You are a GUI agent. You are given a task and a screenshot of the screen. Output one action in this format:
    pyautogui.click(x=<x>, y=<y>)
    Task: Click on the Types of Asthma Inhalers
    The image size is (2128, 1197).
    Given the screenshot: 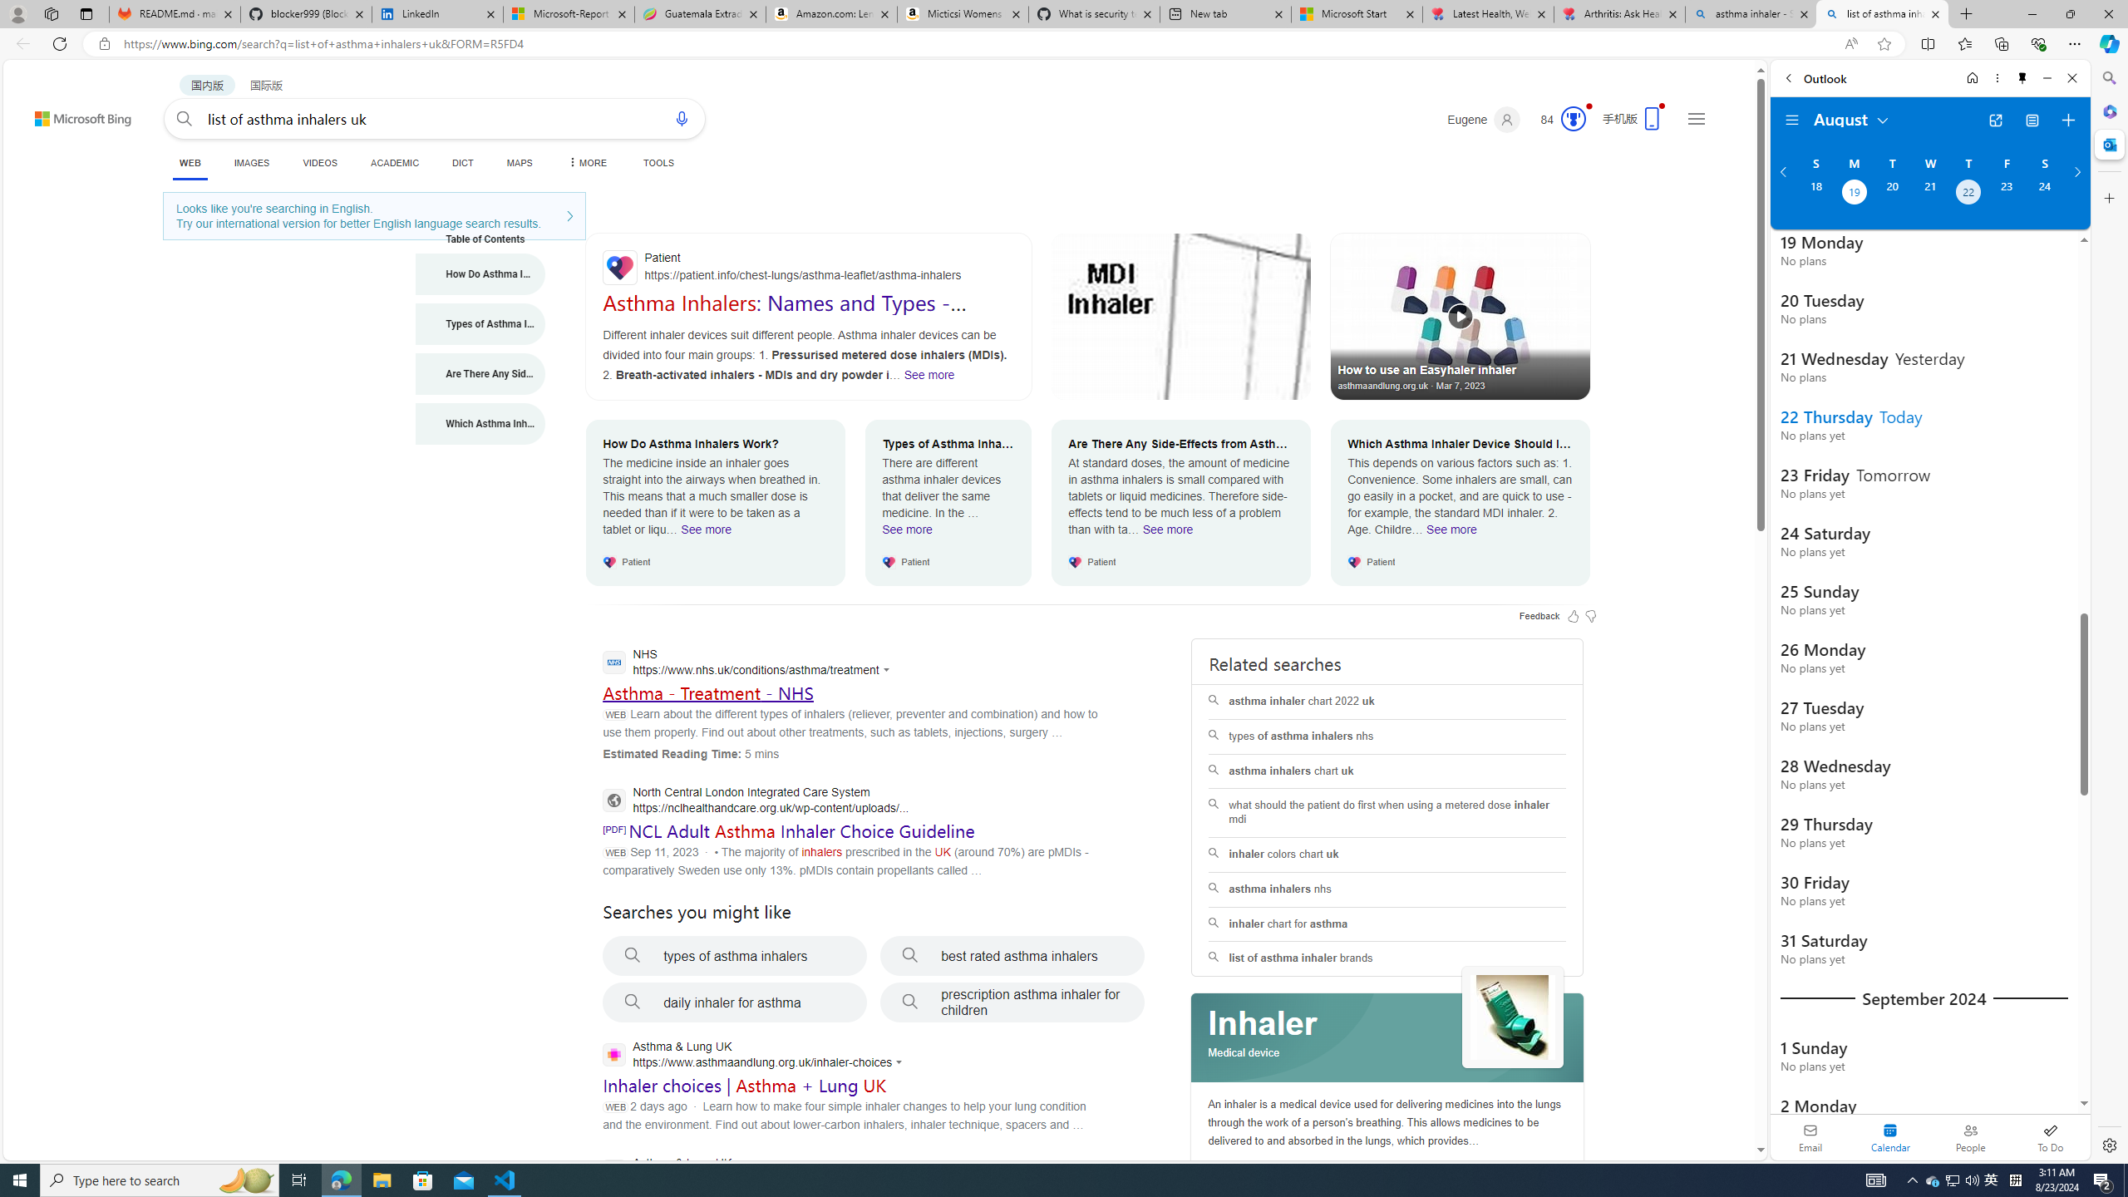 What is the action you would take?
    pyautogui.click(x=480, y=323)
    